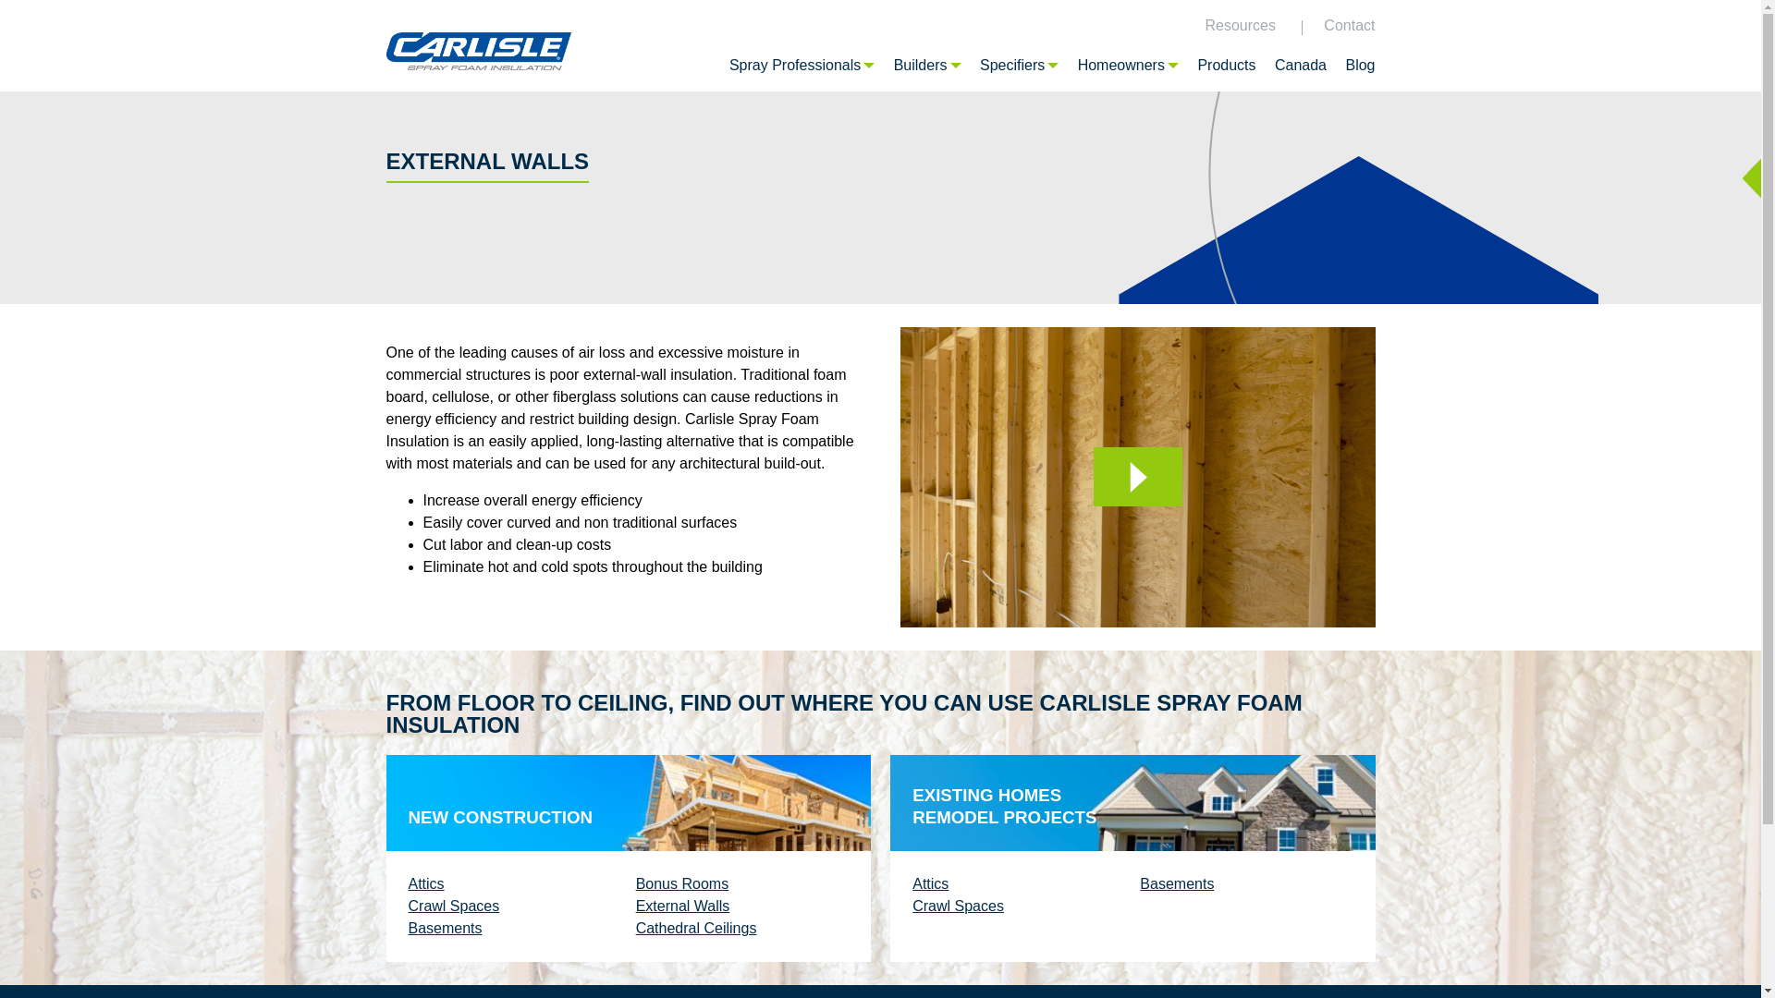 The width and height of the screenshot is (1775, 998). I want to click on Homeowners, so click(1128, 65).